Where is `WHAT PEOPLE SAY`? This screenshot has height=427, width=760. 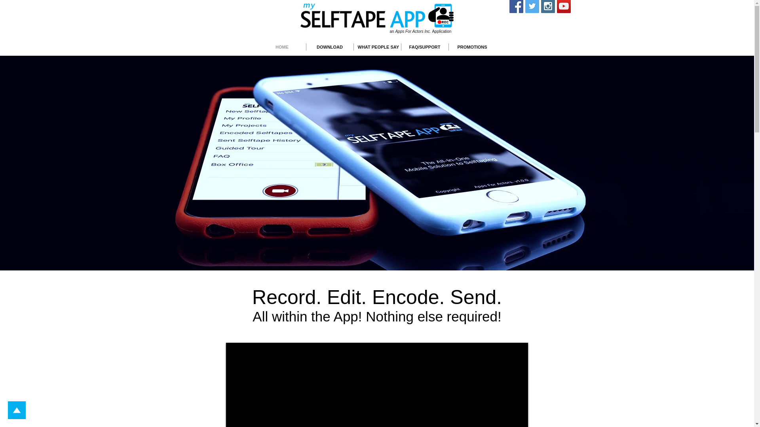
WHAT PEOPLE SAY is located at coordinates (378, 47).